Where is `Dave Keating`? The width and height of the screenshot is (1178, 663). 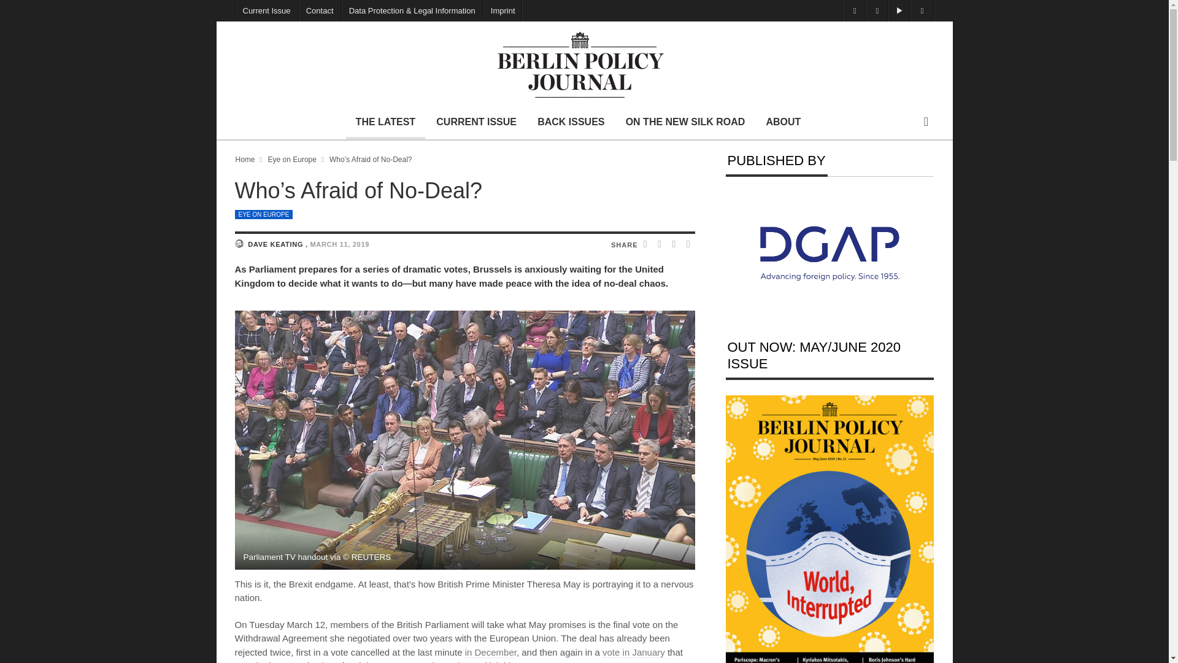 Dave Keating is located at coordinates (238, 243).